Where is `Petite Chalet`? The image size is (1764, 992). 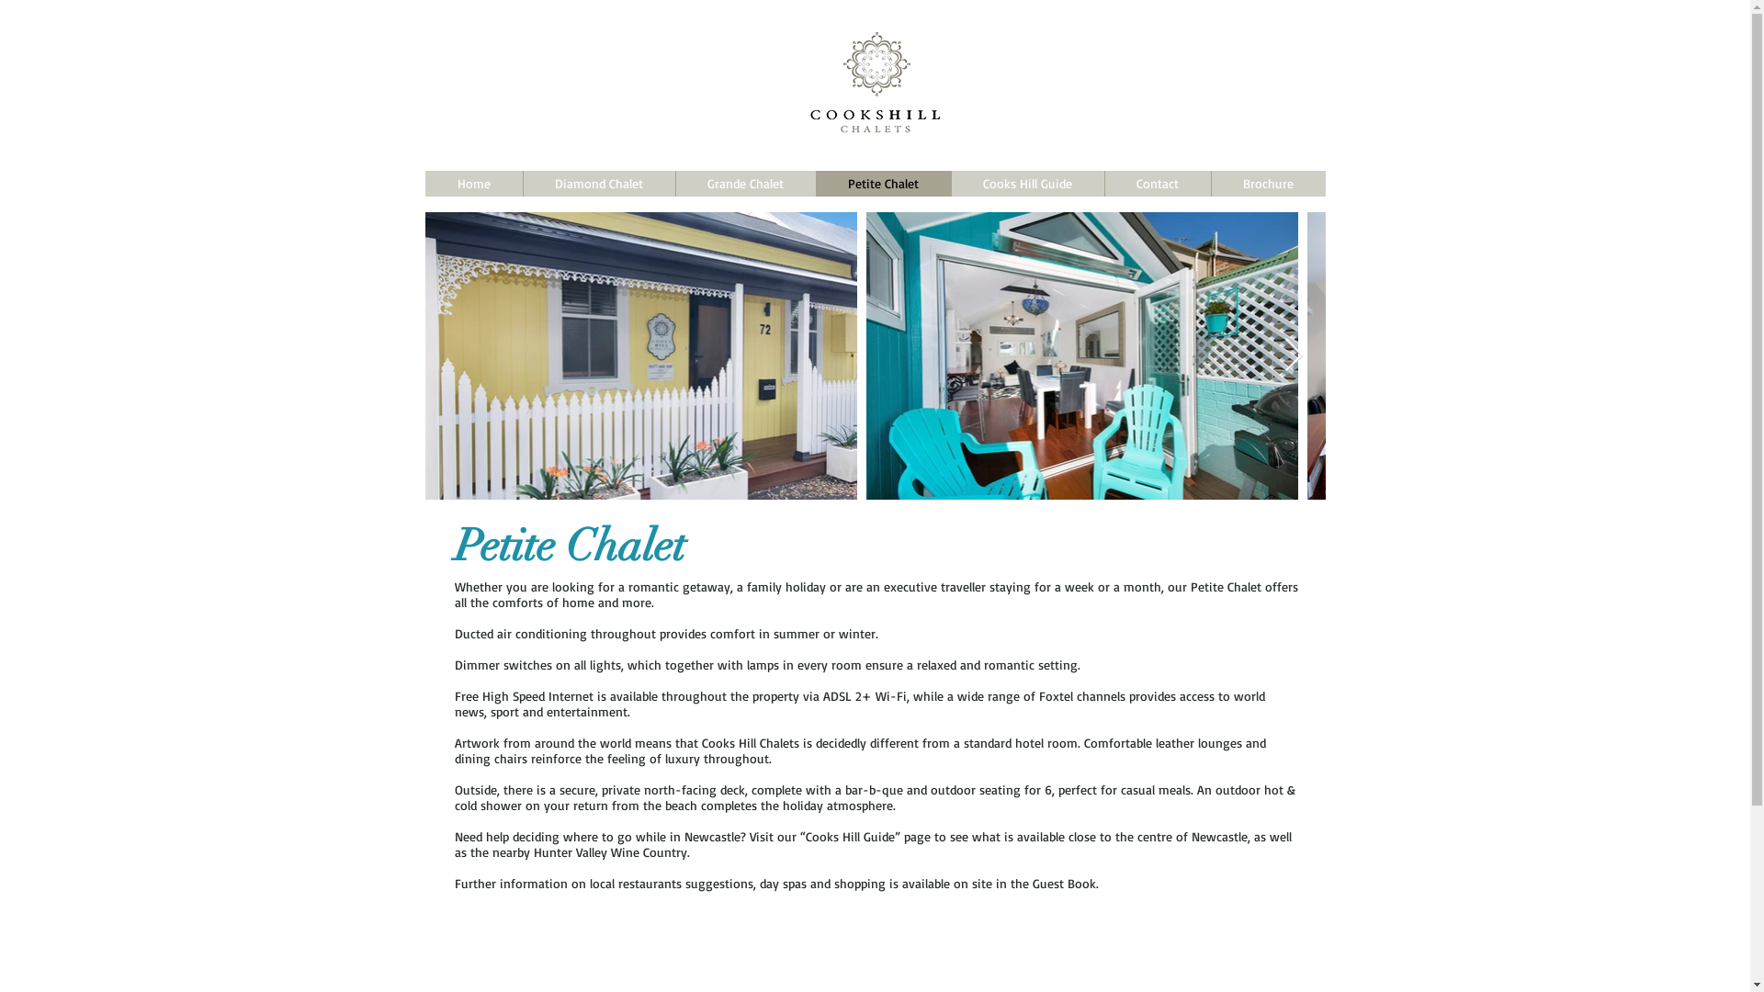
Petite Chalet is located at coordinates (884, 184).